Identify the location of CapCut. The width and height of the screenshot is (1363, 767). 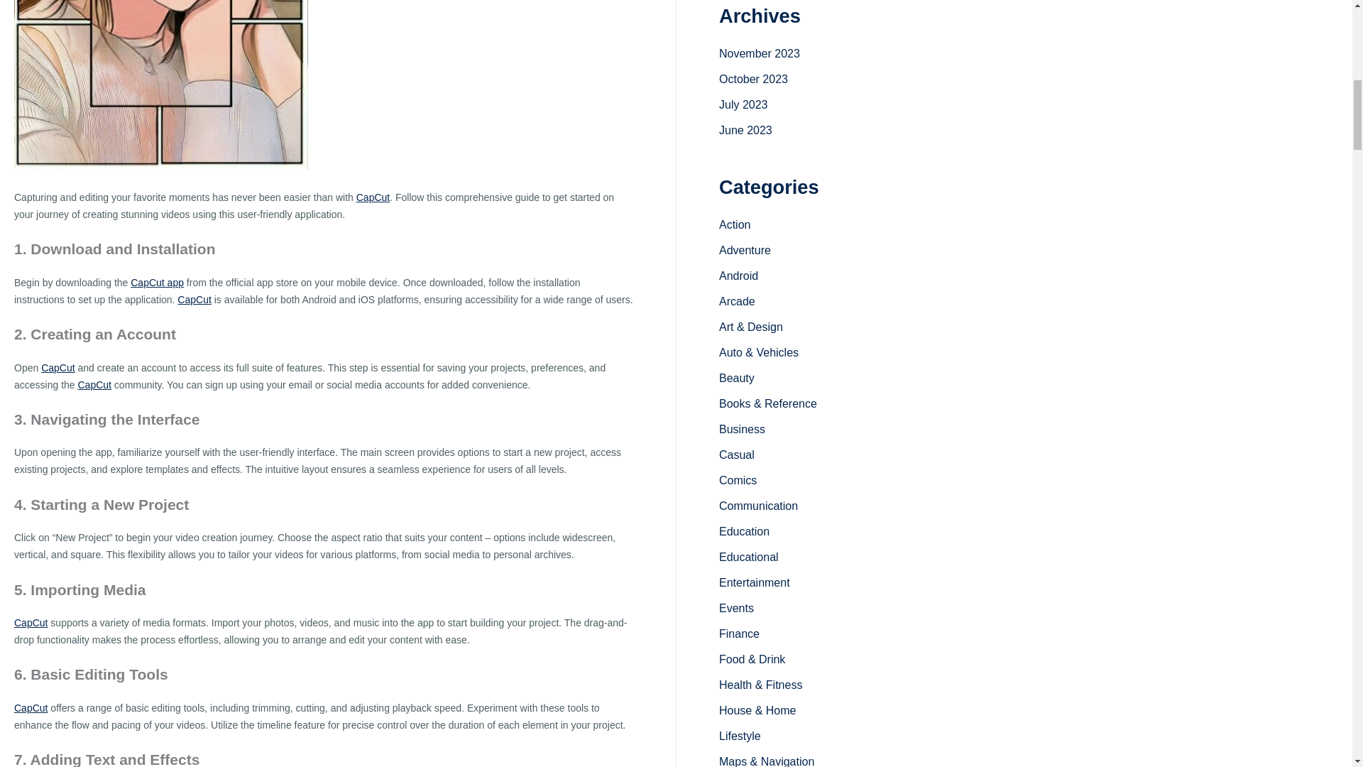
(31, 708).